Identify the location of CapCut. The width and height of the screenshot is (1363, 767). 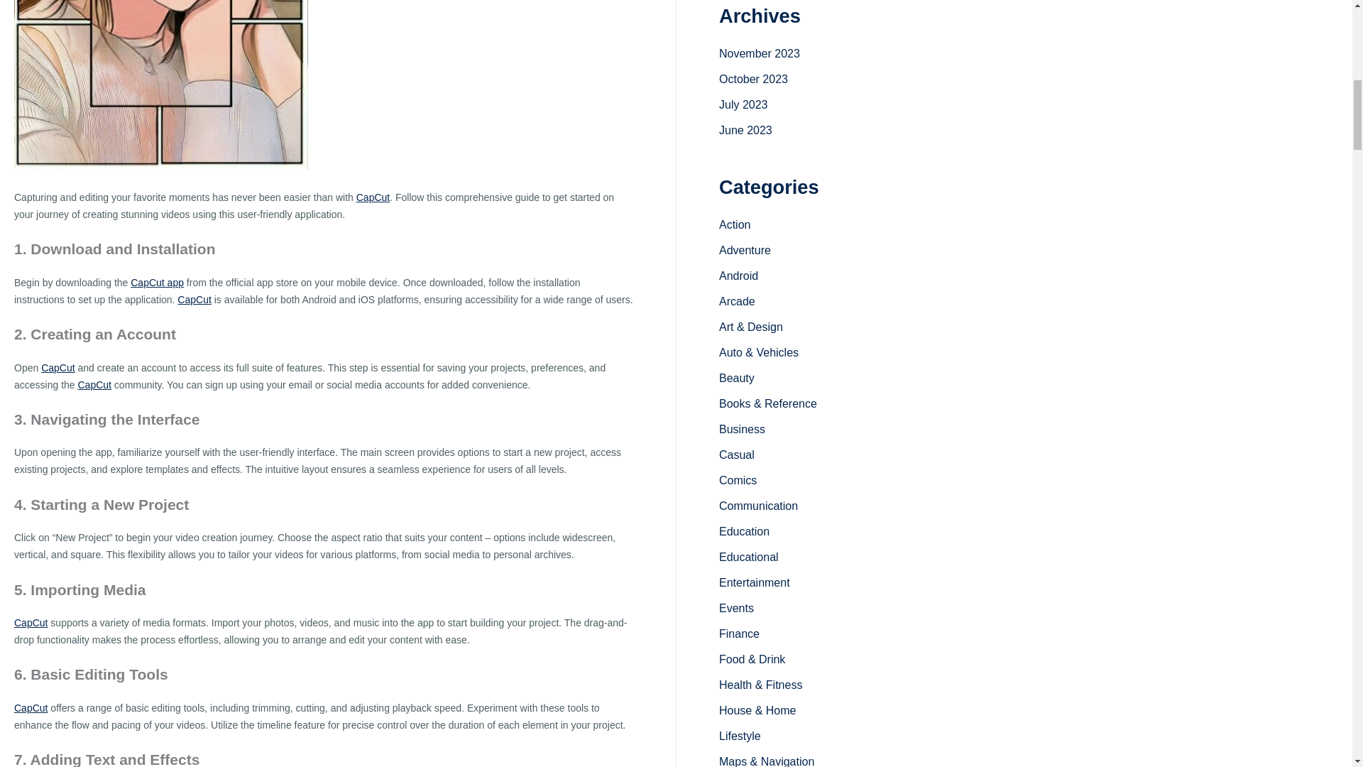
(31, 708).